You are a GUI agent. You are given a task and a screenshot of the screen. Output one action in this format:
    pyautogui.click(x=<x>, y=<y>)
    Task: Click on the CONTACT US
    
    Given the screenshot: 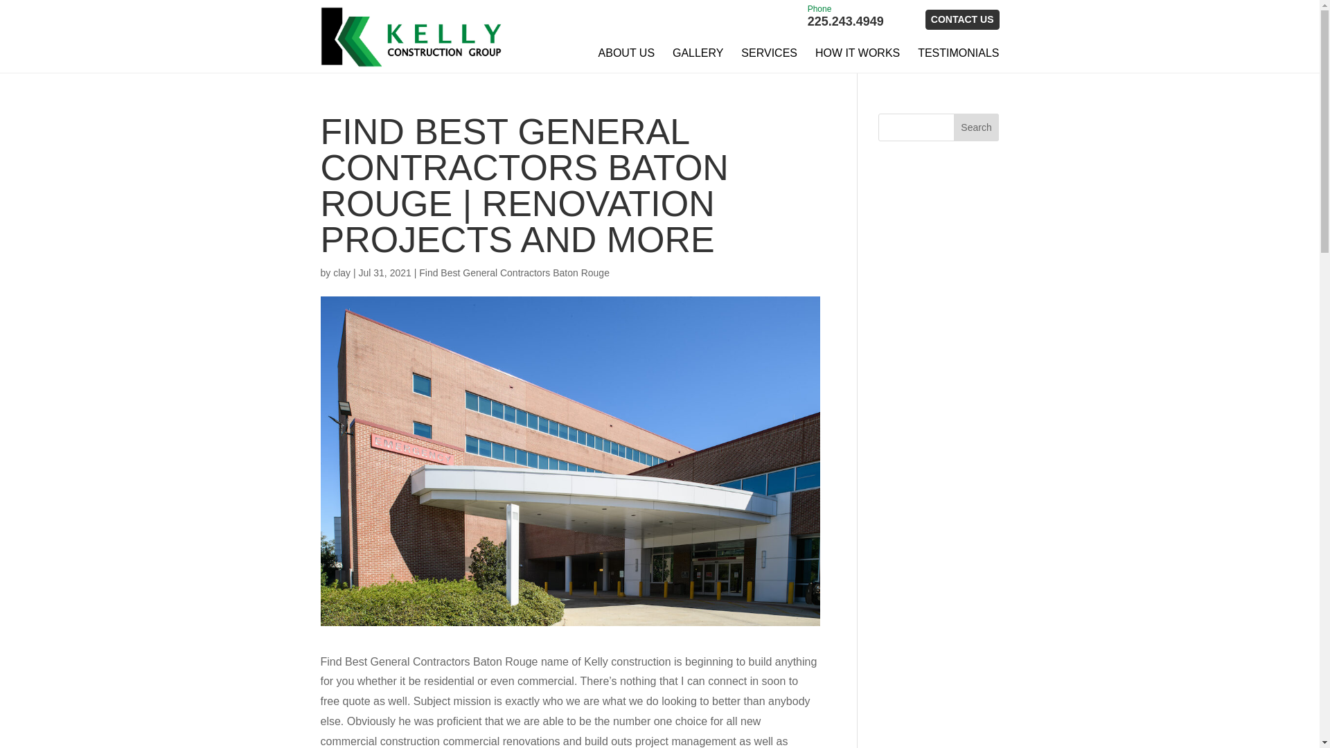 What is the action you would take?
    pyautogui.click(x=963, y=19)
    